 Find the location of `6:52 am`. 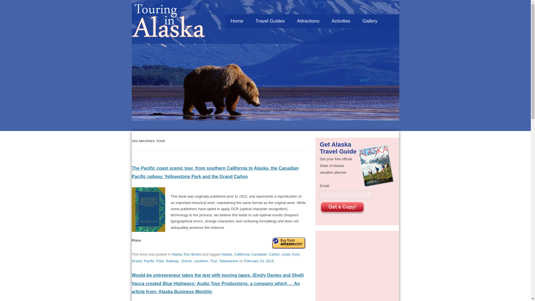

6:52 am is located at coordinates (259, 250).